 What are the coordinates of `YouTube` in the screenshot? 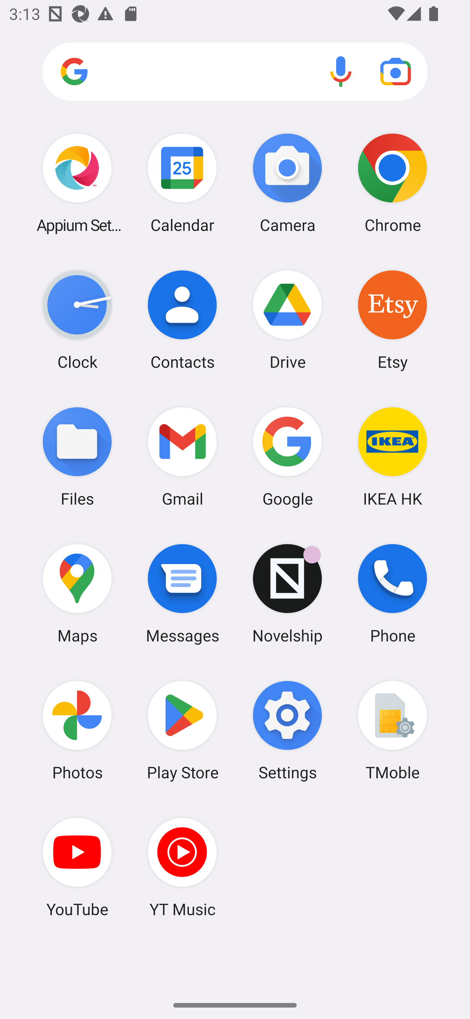 It's located at (77, 867).